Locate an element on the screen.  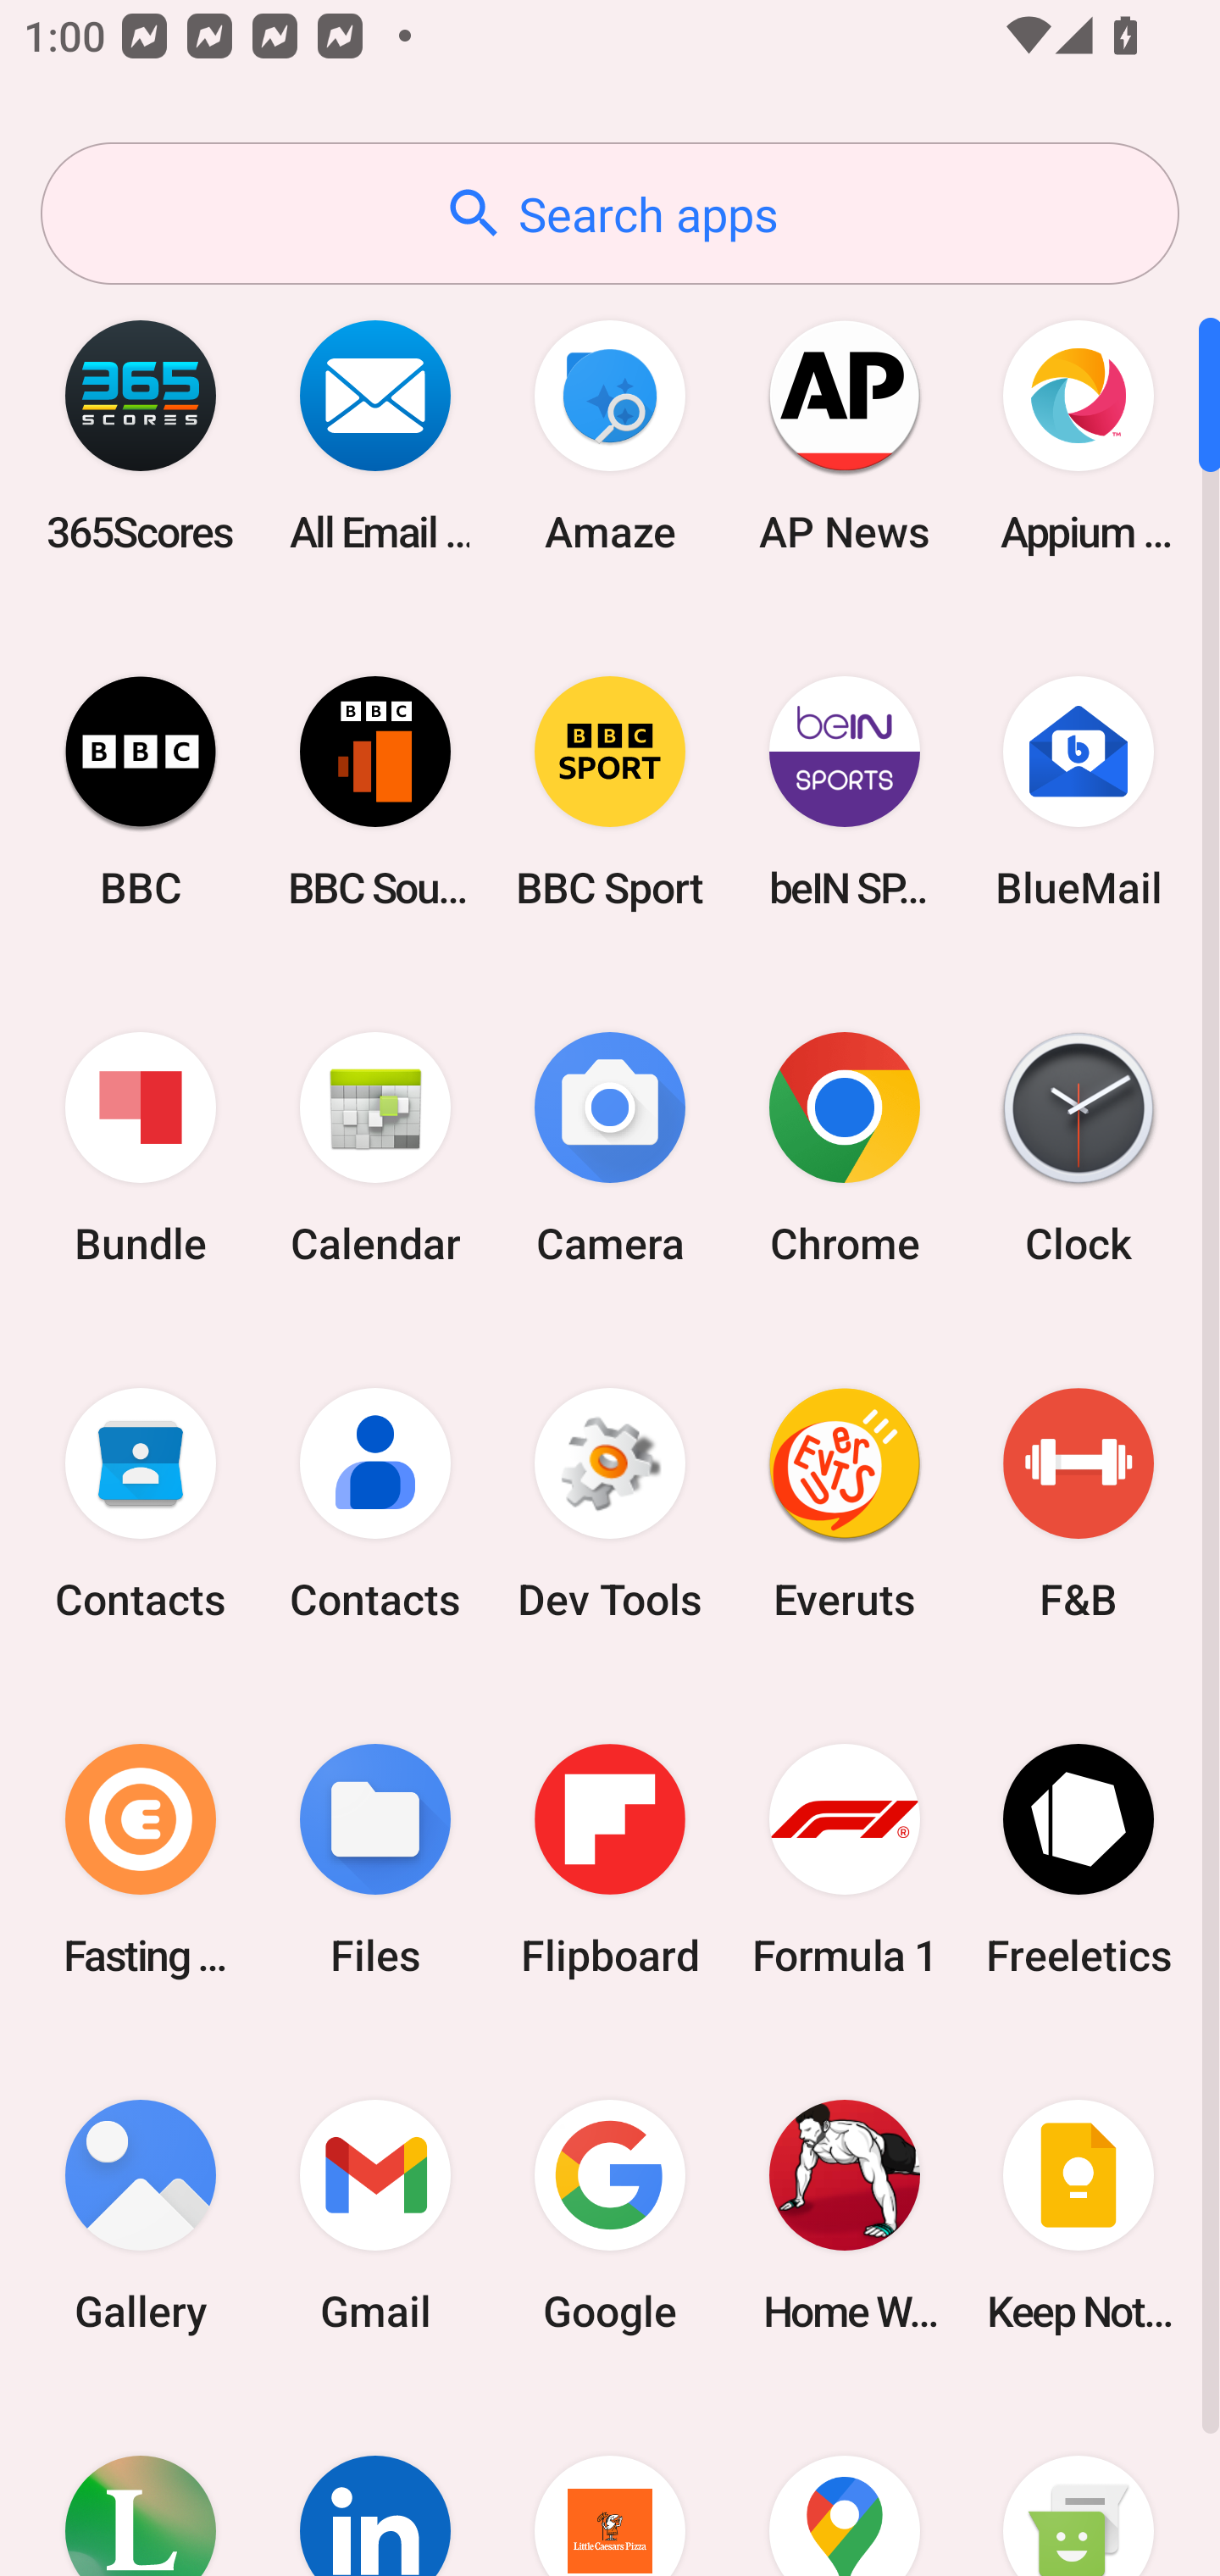
Contacts is located at coordinates (141, 1504).